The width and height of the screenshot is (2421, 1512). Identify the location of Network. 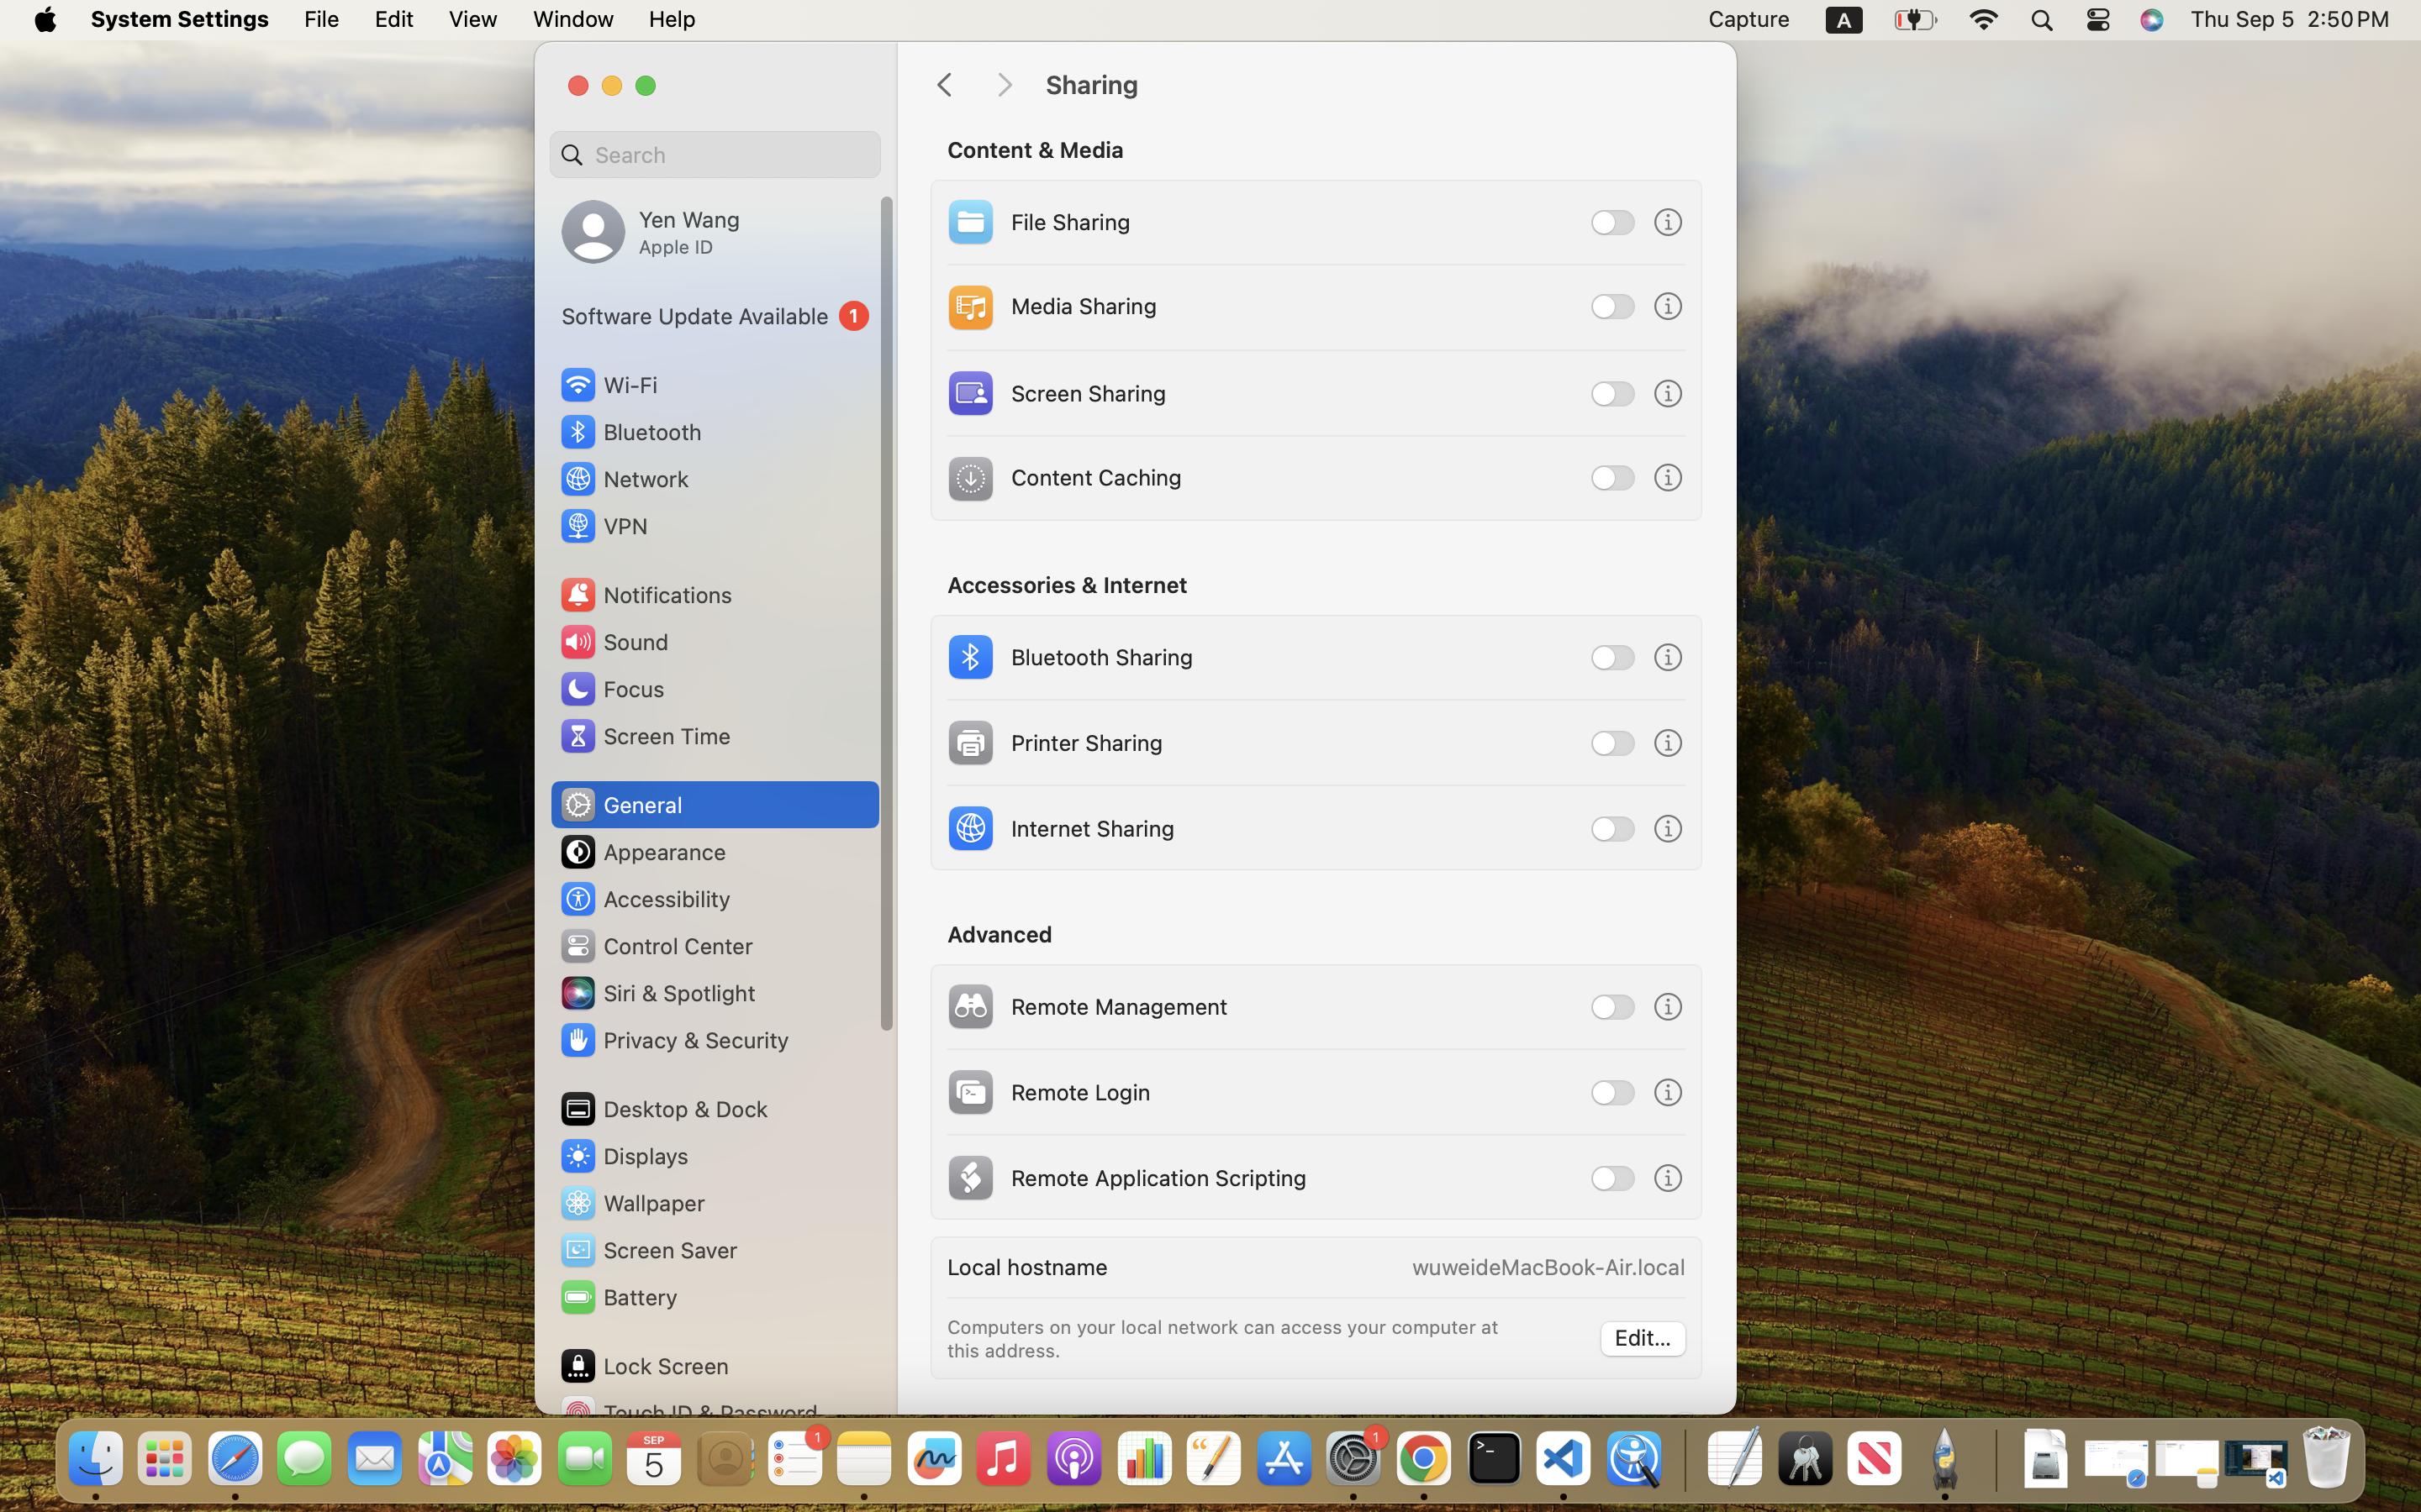
(624, 479).